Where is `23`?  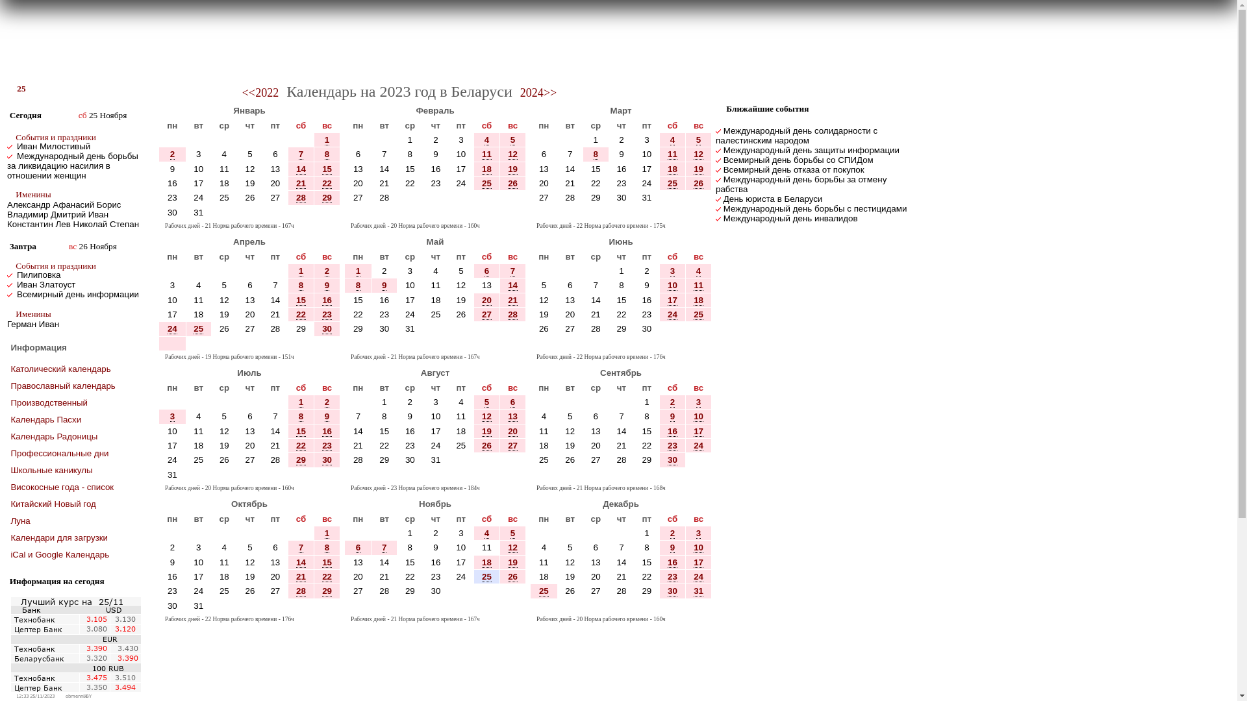 23 is located at coordinates (646, 314).